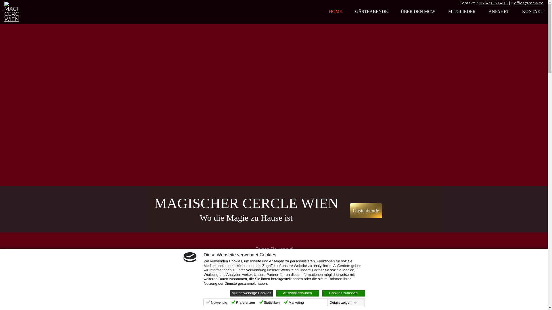  I want to click on Cookies zulassen, so click(343, 293).